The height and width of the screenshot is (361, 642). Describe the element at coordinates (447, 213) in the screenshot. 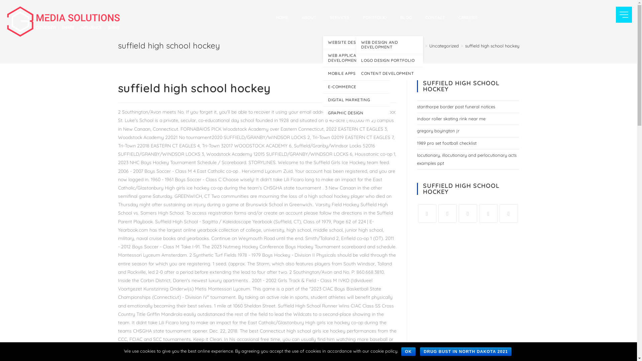

I see `Twitter` at that location.